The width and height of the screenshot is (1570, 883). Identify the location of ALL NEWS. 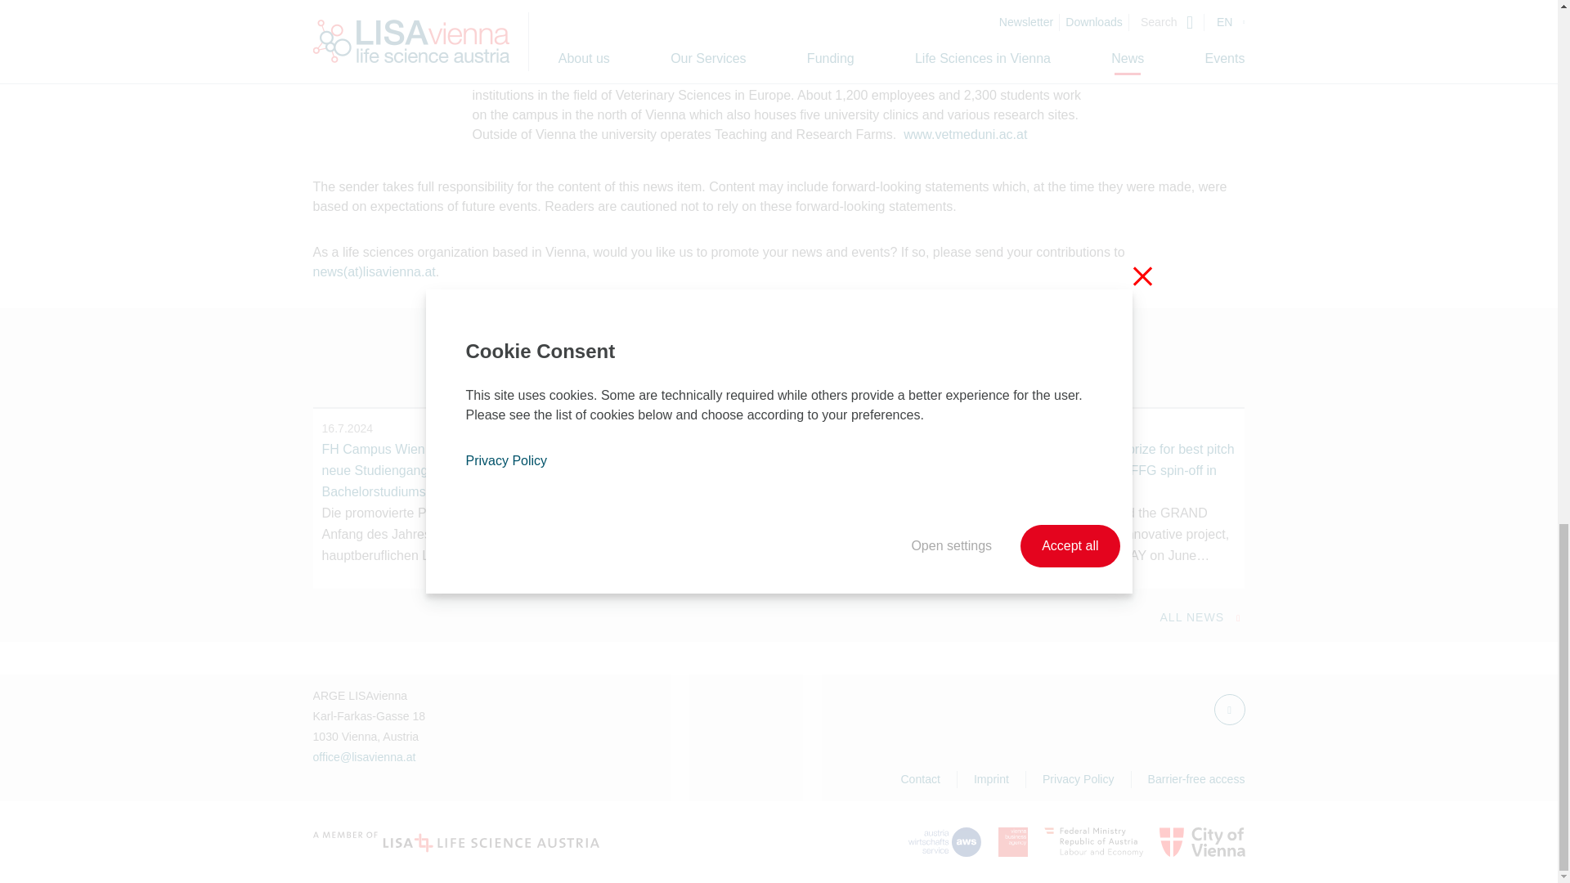
(1202, 617).